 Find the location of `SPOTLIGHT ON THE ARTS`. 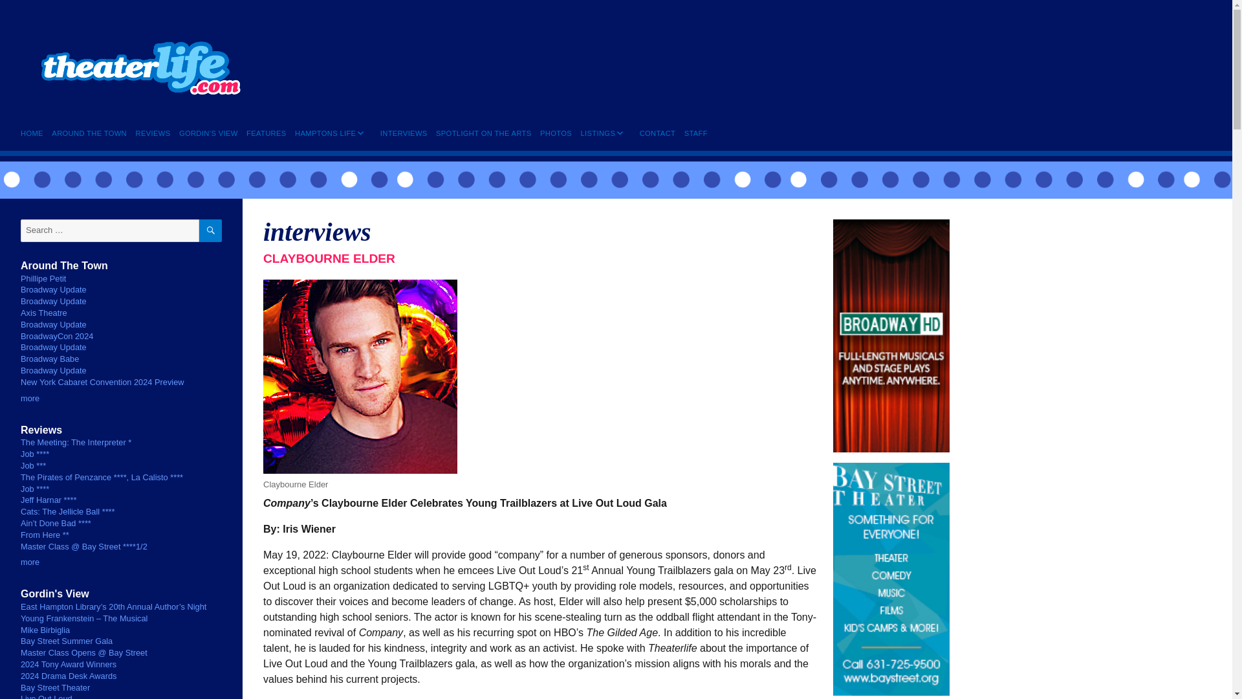

SPOTLIGHT ON THE ARTS is located at coordinates (483, 133).